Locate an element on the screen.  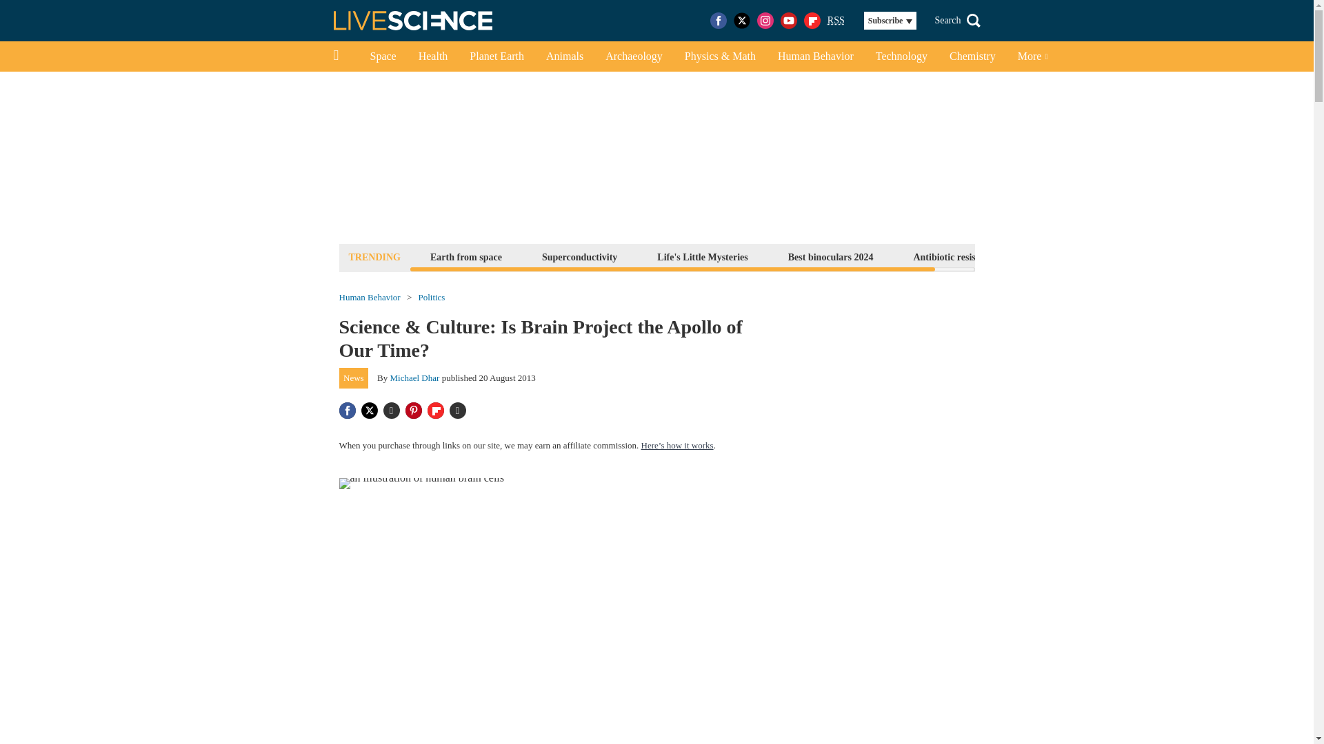
Health is located at coordinates (433, 56).